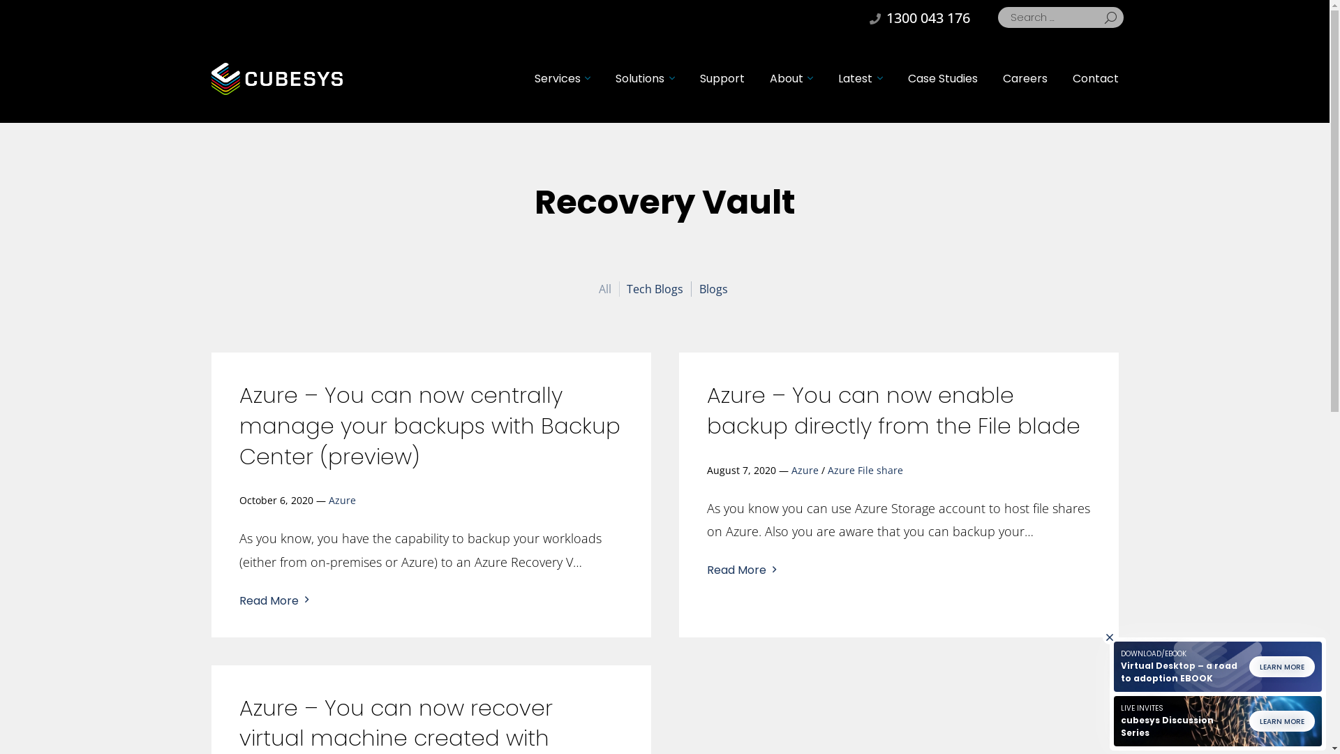  What do you see at coordinates (607, 289) in the screenshot?
I see `All` at bounding box center [607, 289].